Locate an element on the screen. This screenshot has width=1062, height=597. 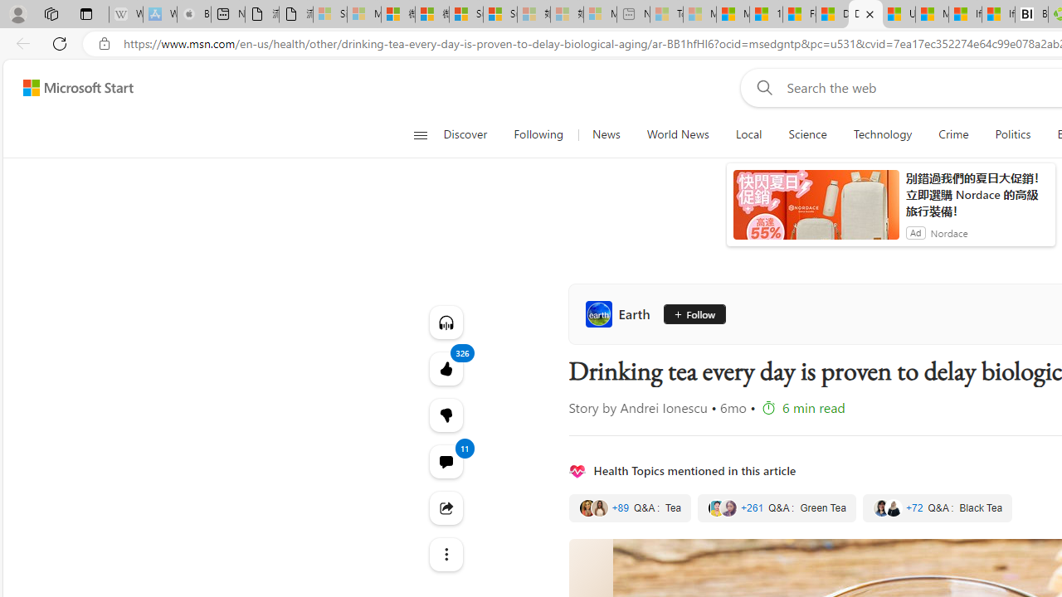
Discover is located at coordinates (471, 134).